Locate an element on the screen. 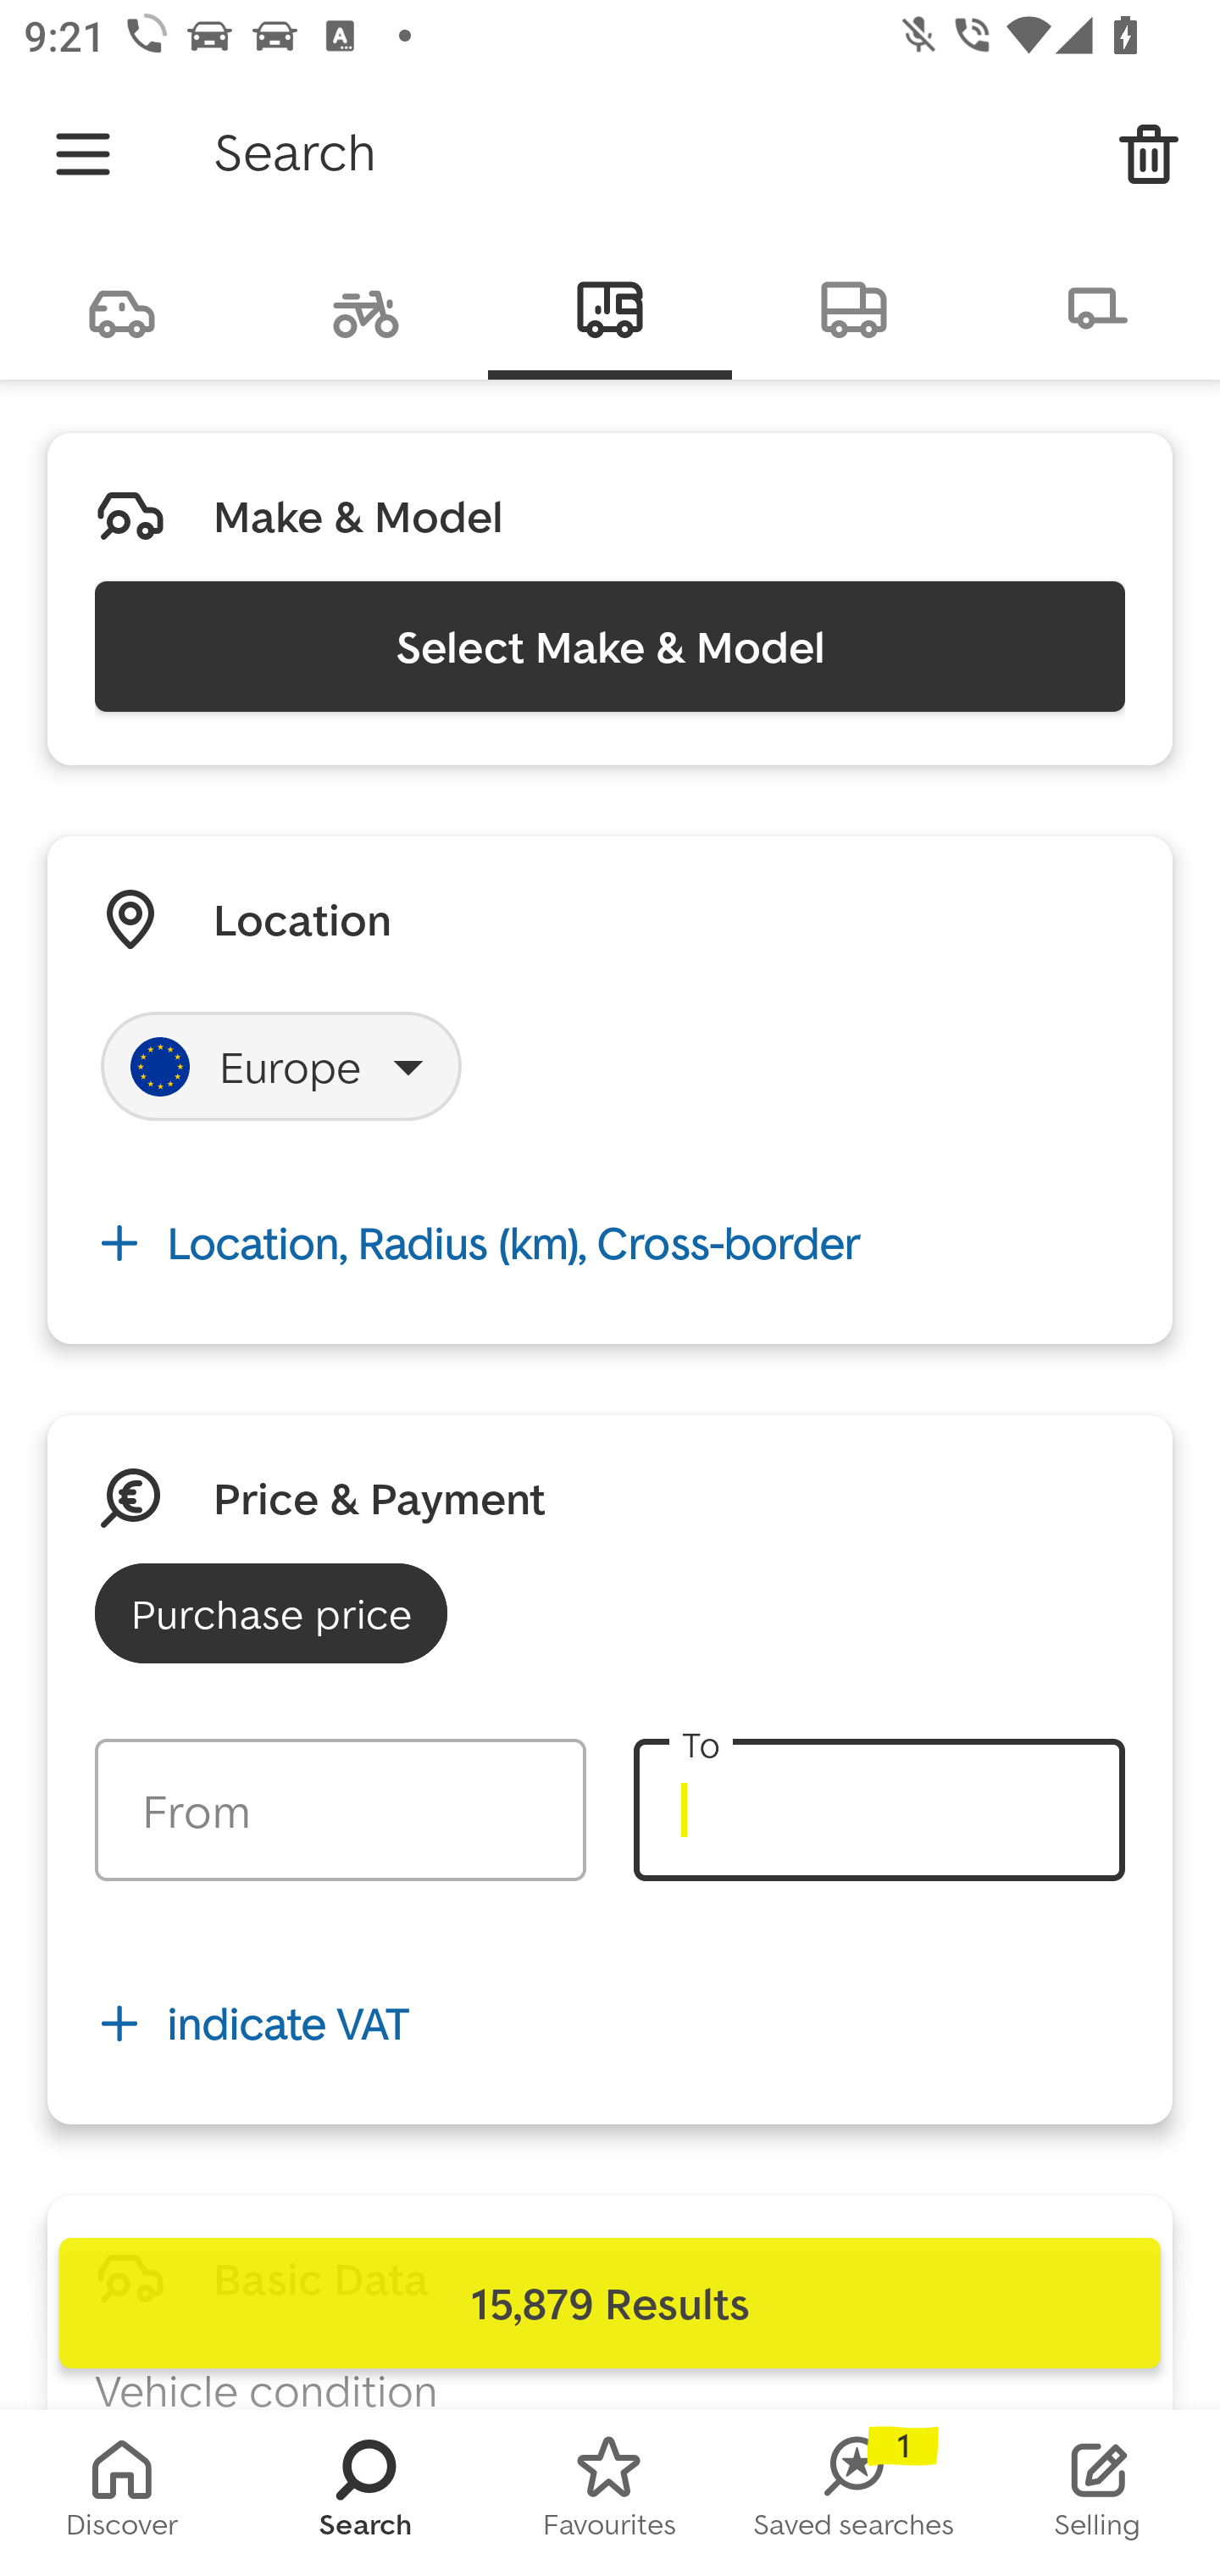 The height and width of the screenshot is (2576, 1220). 15,879 Results is located at coordinates (610, 2303).